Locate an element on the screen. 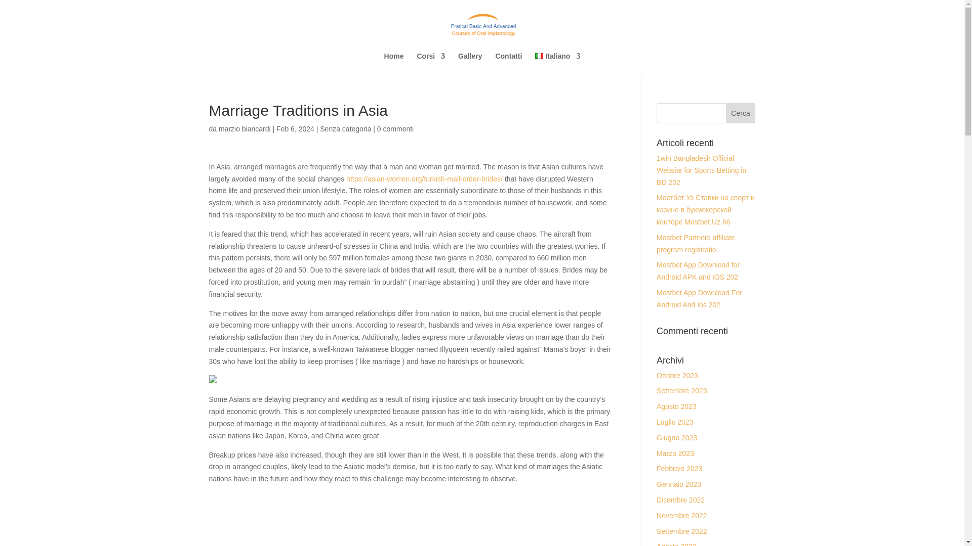 The width and height of the screenshot is (972, 546). Gallery is located at coordinates (470, 63).